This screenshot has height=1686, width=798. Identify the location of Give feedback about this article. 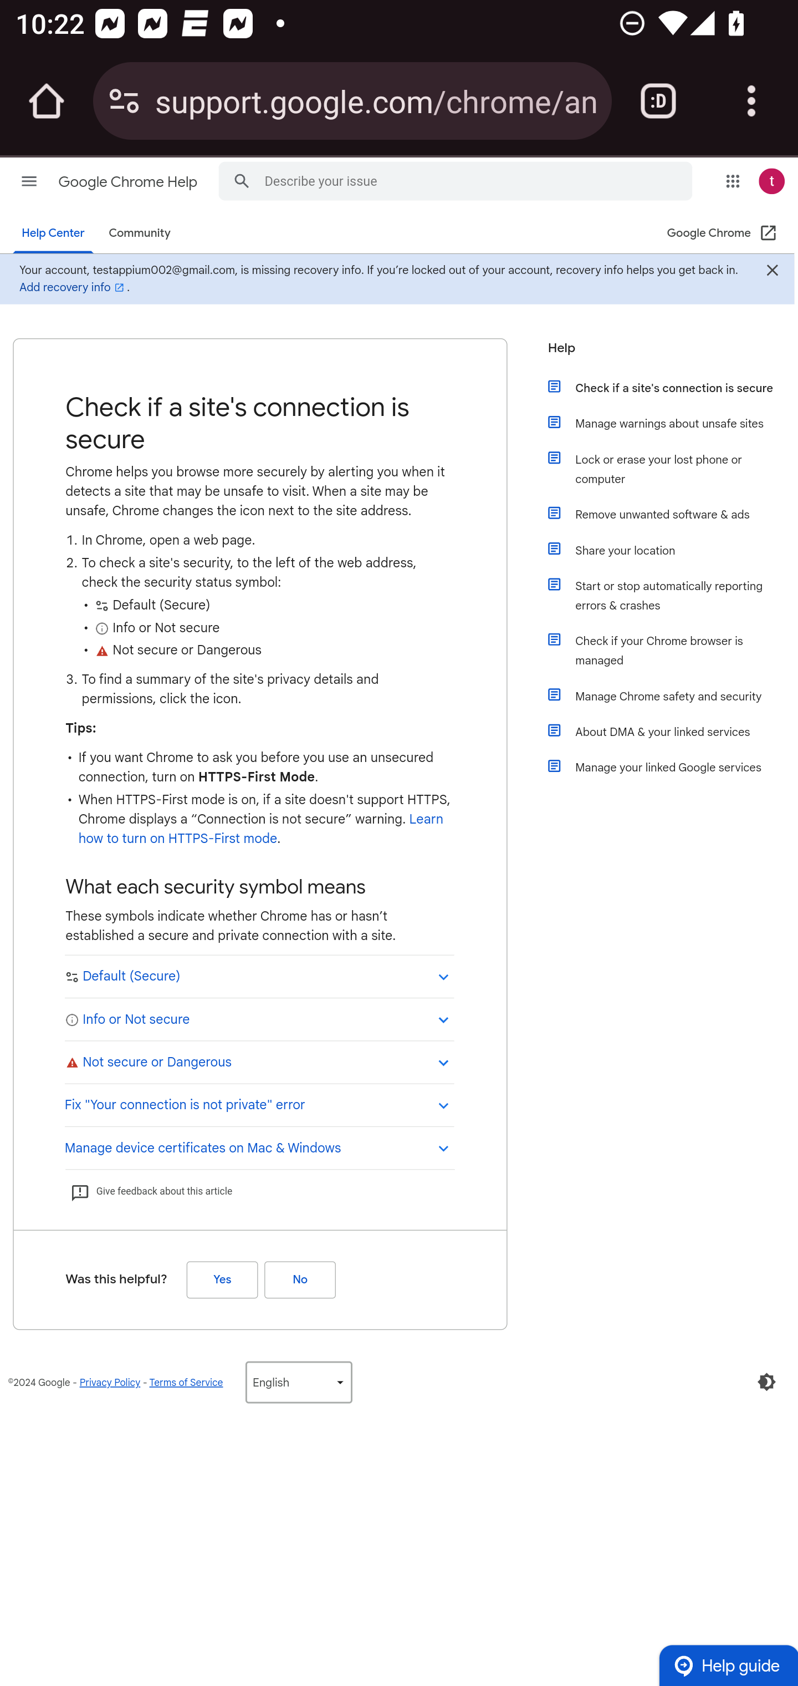
(151, 1191).